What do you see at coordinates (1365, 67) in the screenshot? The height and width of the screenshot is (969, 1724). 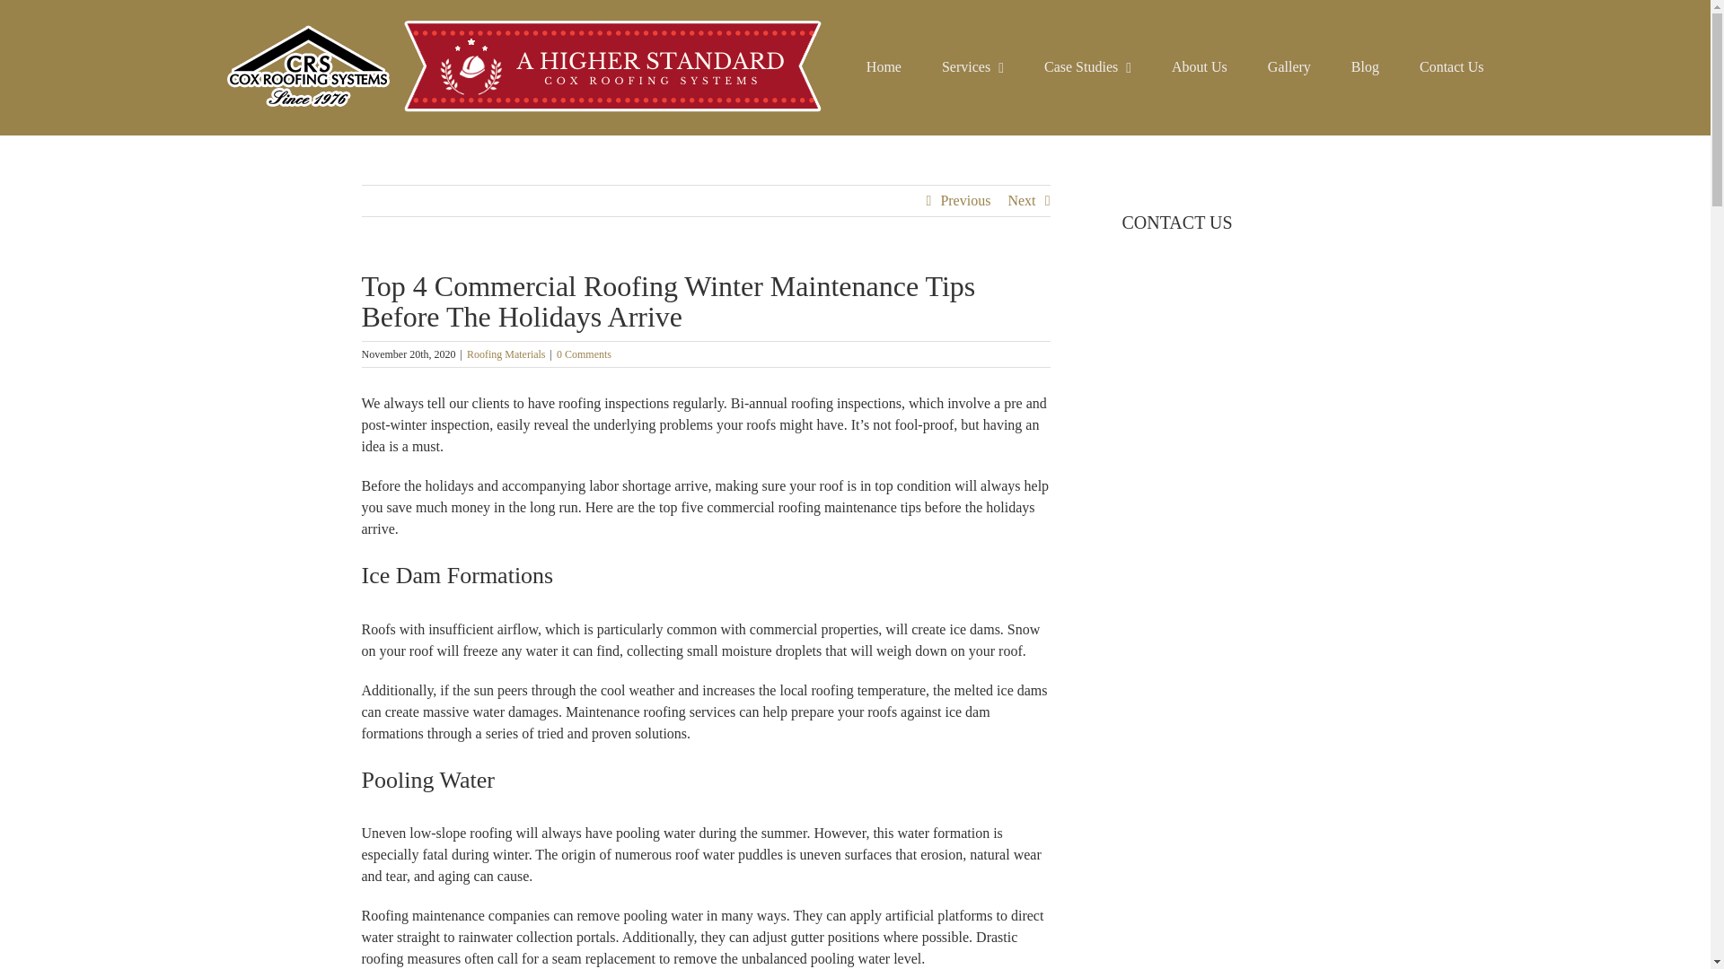 I see `Blog` at bounding box center [1365, 67].